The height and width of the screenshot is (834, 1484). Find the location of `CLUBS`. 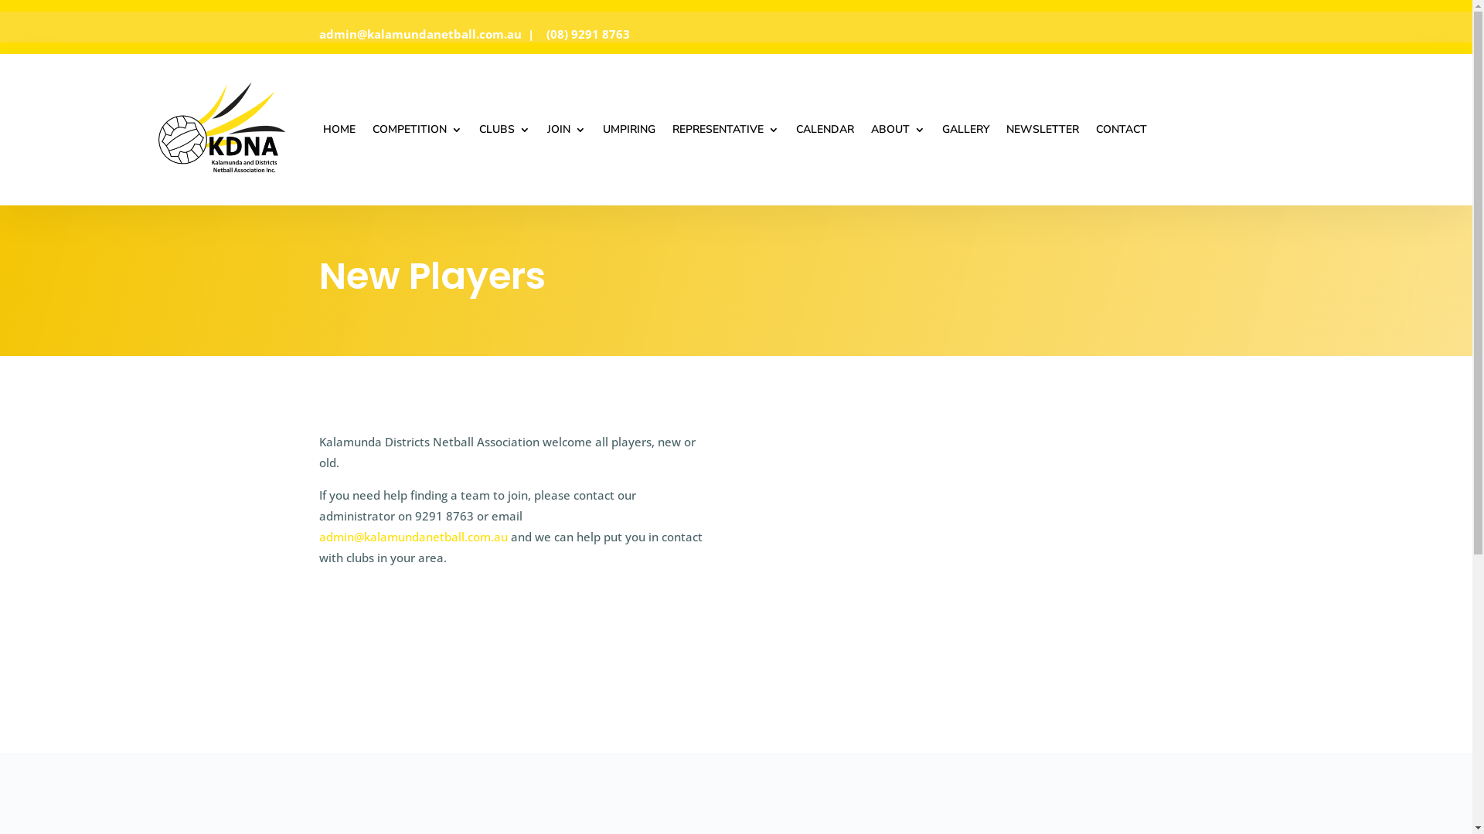

CLUBS is located at coordinates (505, 130).